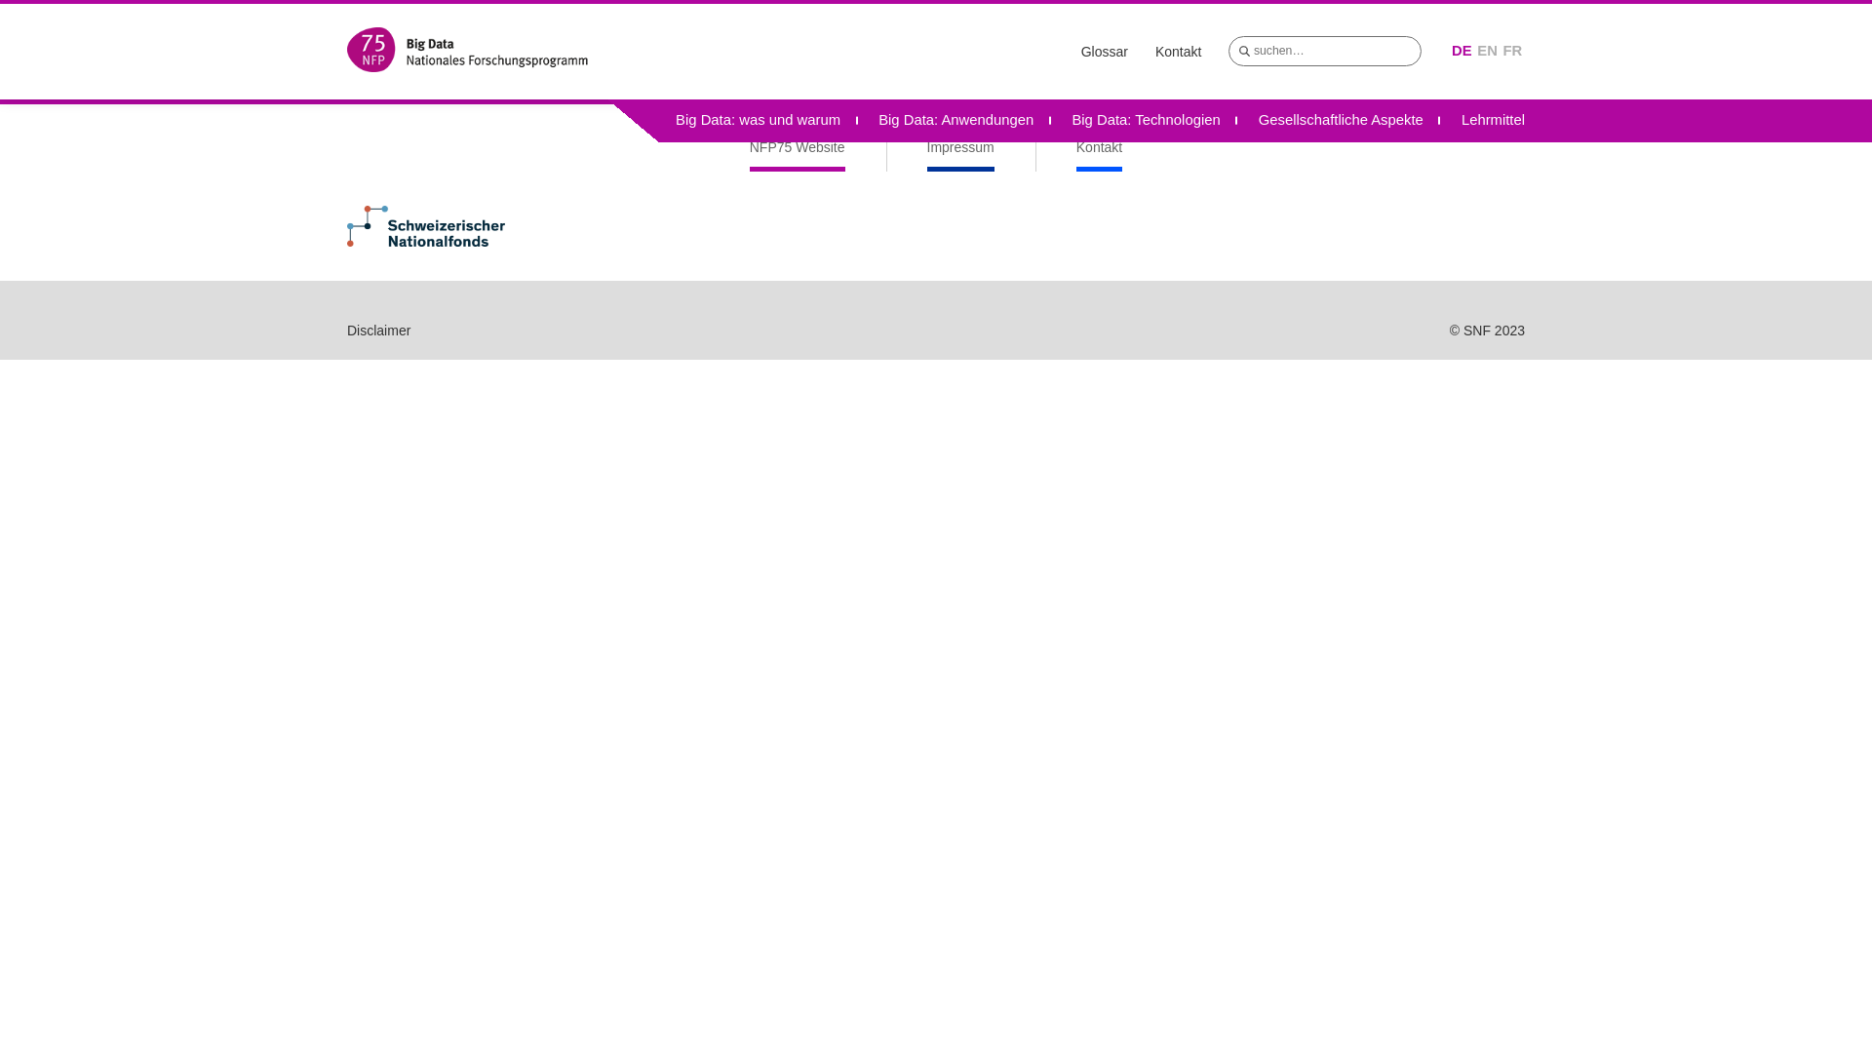 This screenshot has height=1053, width=1872. What do you see at coordinates (1178, 52) in the screenshot?
I see `Kontakt` at bounding box center [1178, 52].